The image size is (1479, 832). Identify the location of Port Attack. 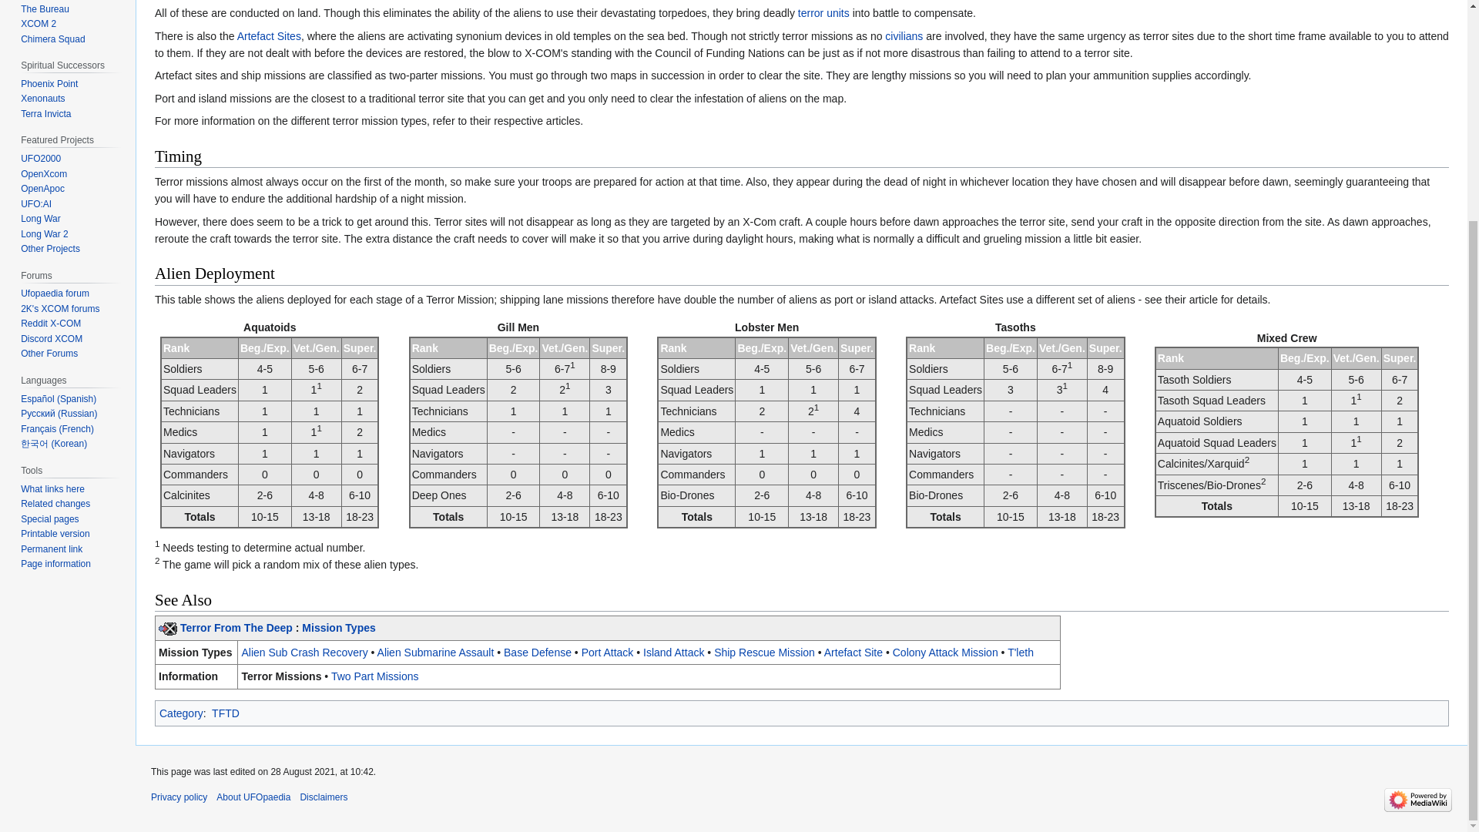
(607, 653).